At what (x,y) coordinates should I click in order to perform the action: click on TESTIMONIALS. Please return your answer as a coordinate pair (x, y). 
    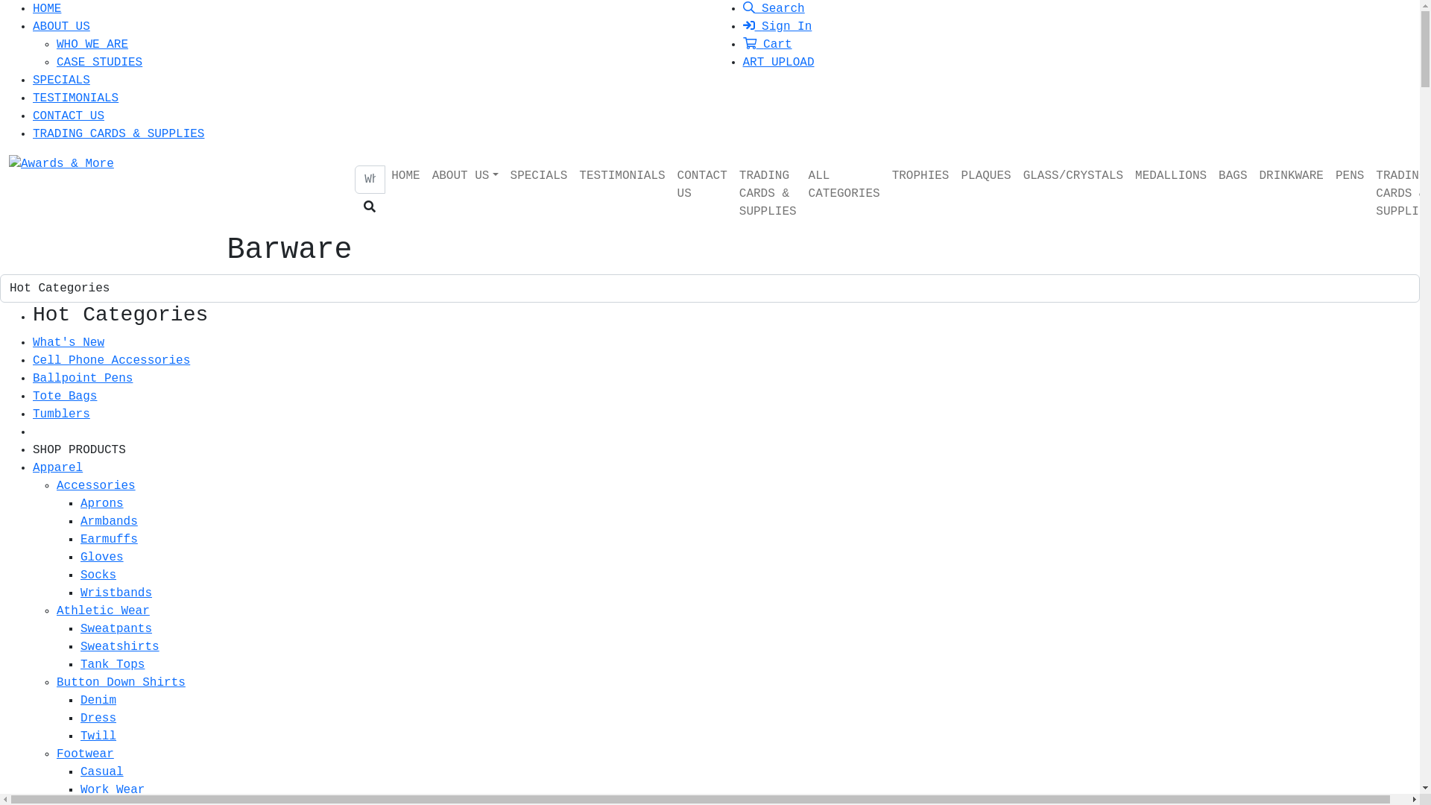
    Looking at the image, I should click on (76, 98).